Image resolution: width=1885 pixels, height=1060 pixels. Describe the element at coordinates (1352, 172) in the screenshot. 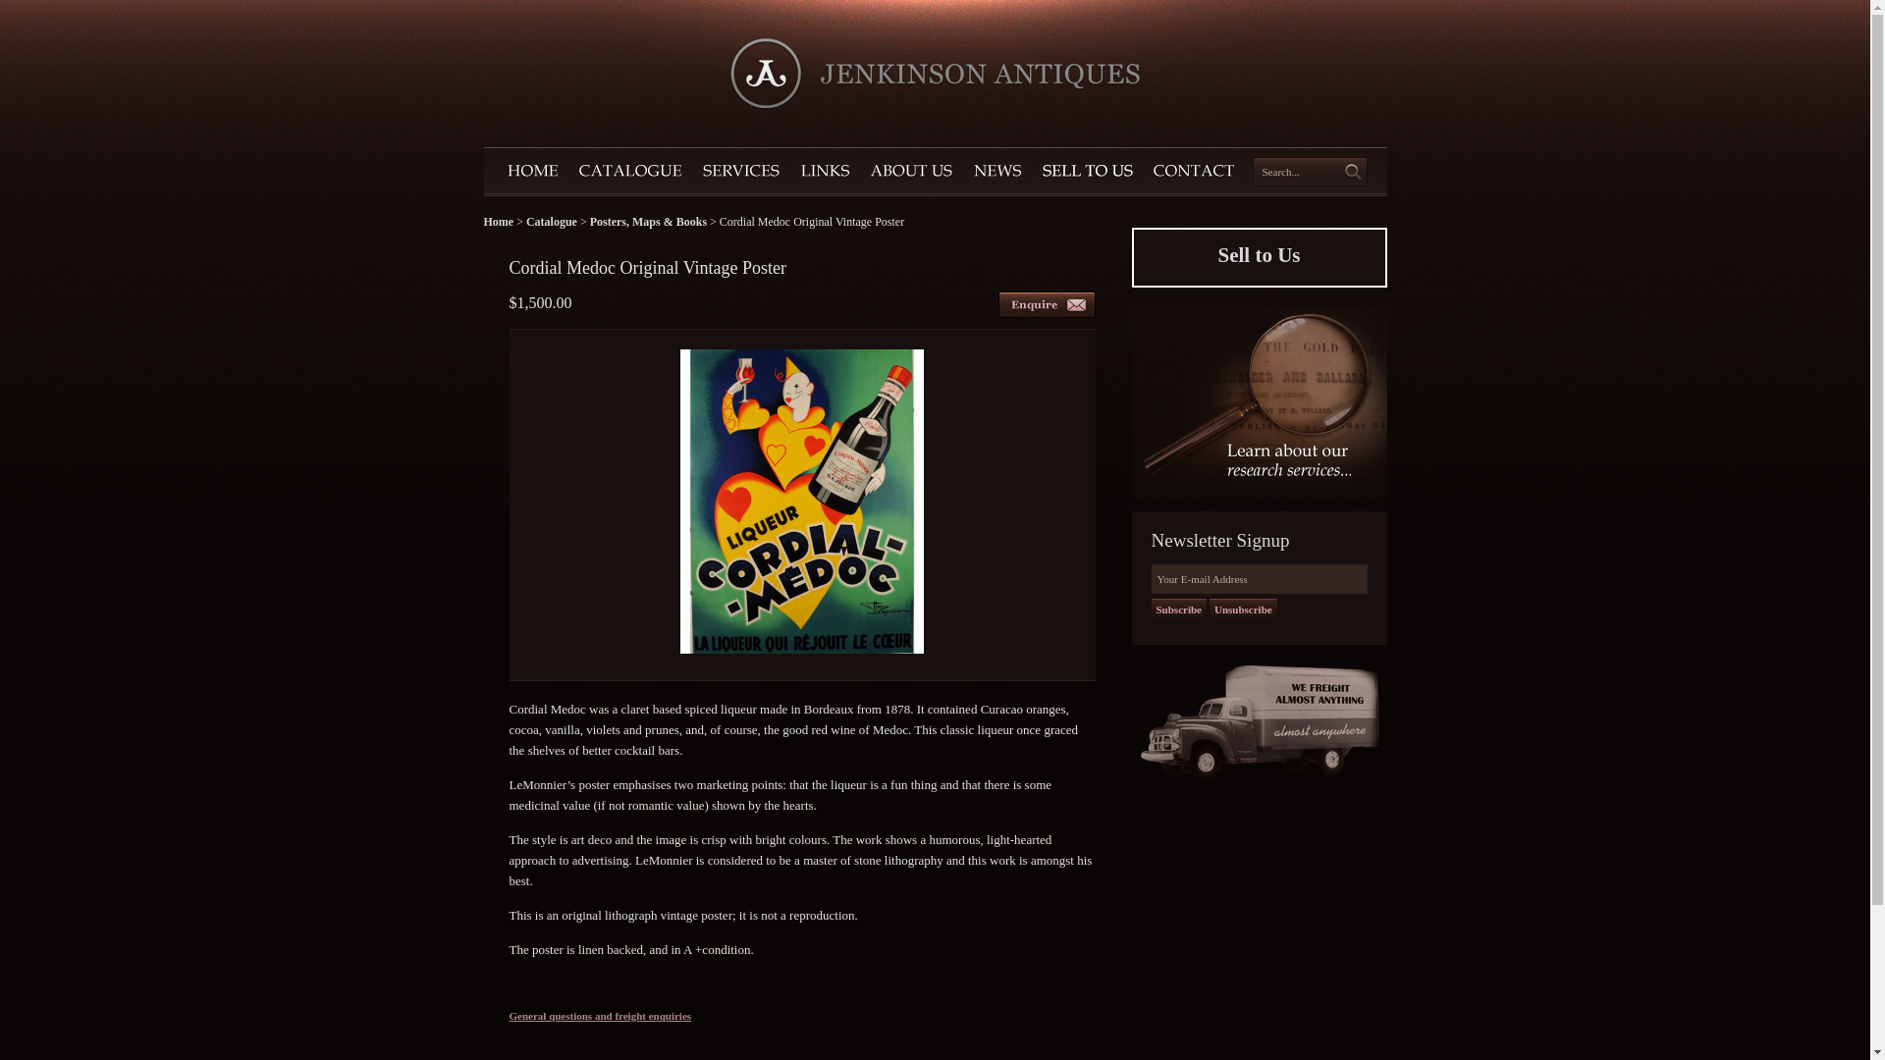

I see `Search` at that location.